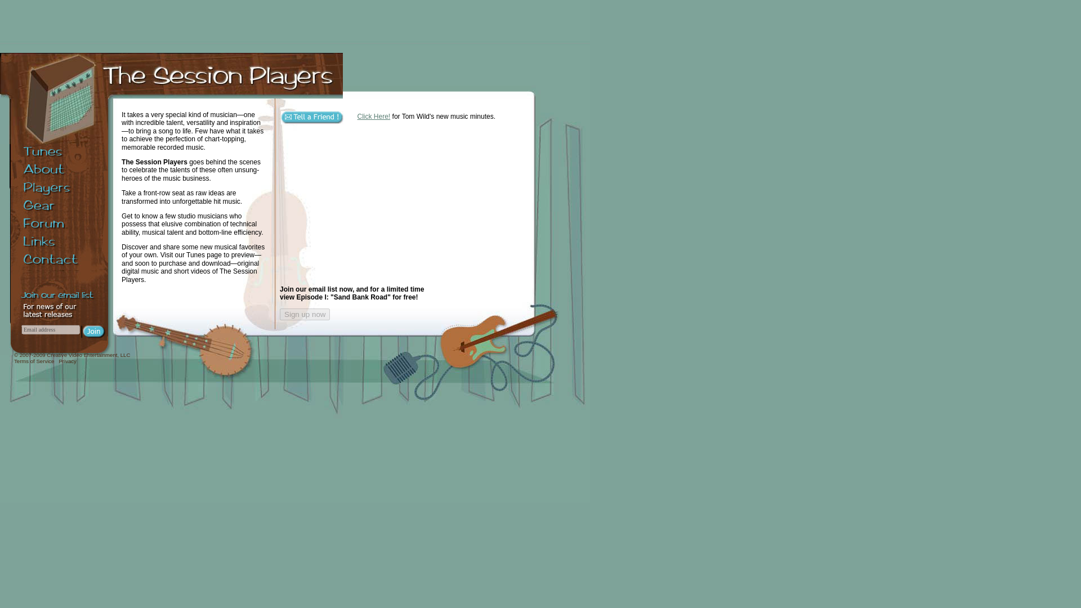 The width and height of the screenshot is (1081, 608). I want to click on Terms of Service, so click(34, 361).